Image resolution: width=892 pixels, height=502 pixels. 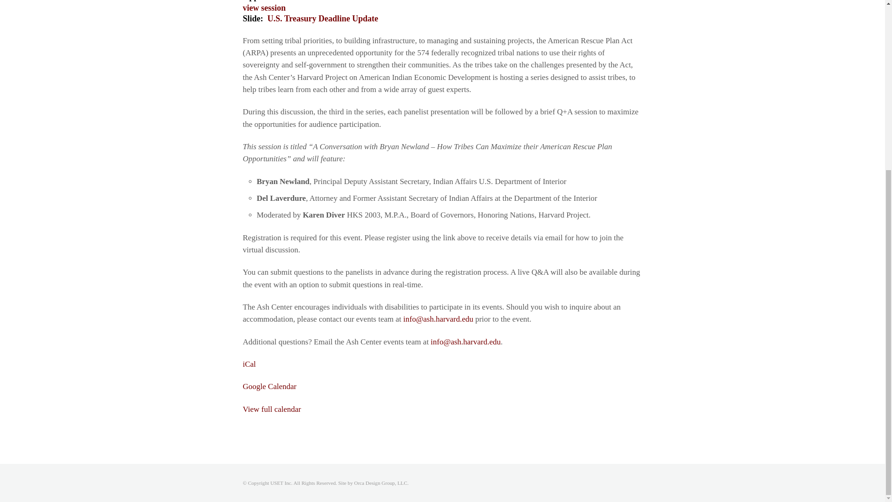 I want to click on Orca Design Group, LLC, so click(x=380, y=482).